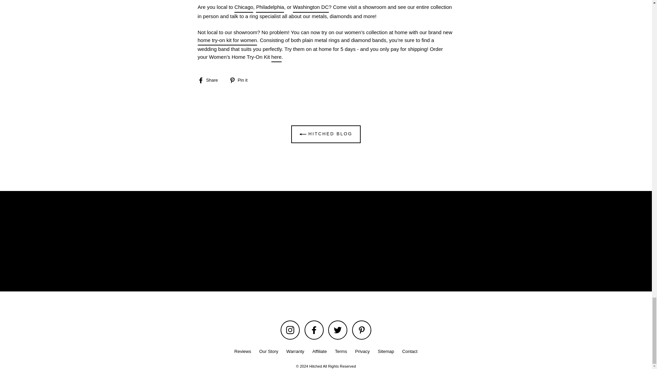 This screenshot has width=657, height=369. What do you see at coordinates (361, 330) in the screenshot?
I see `Hitched on Pinterest` at bounding box center [361, 330].